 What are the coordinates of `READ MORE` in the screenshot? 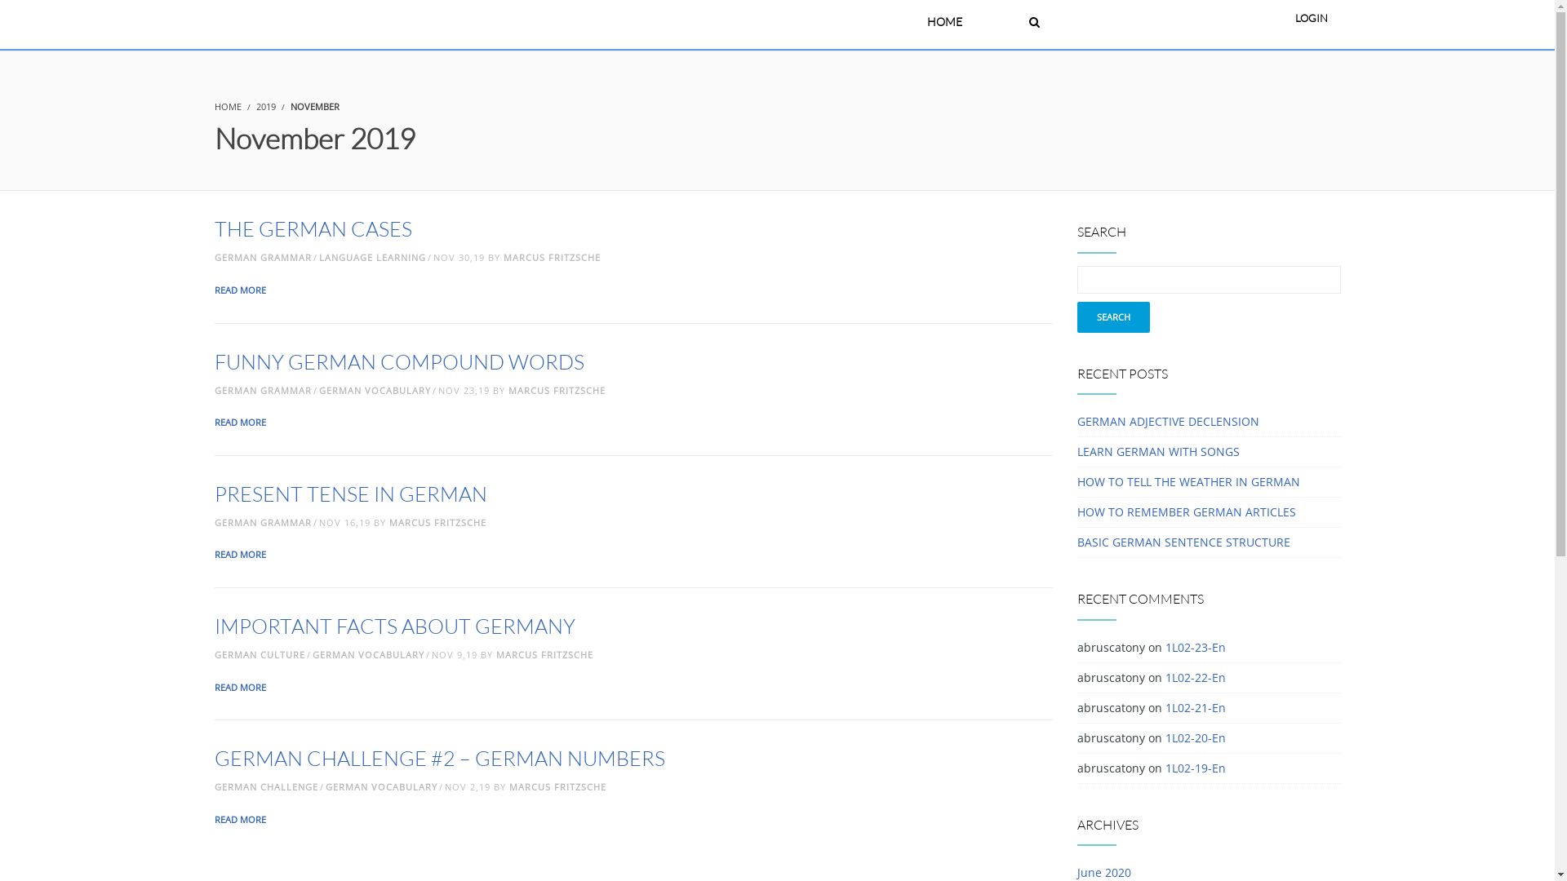 It's located at (242, 423).